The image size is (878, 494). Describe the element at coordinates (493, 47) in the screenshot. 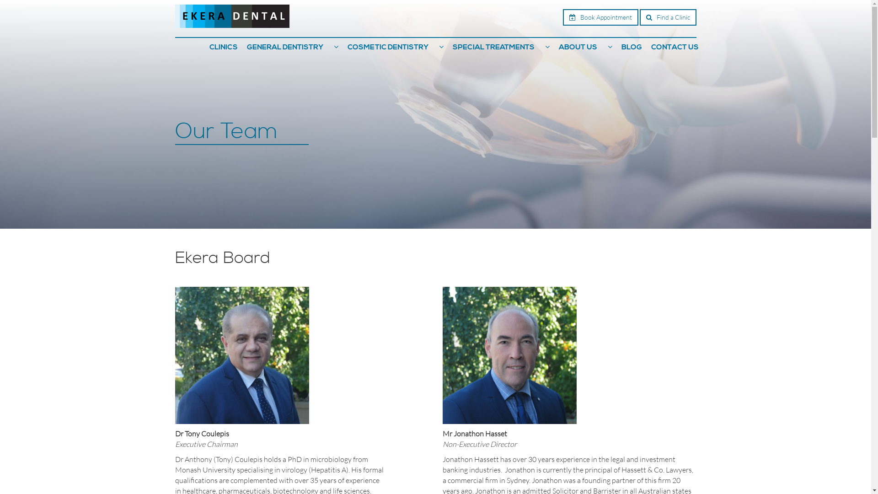

I see `SPECIAL TREATMENTS` at that location.